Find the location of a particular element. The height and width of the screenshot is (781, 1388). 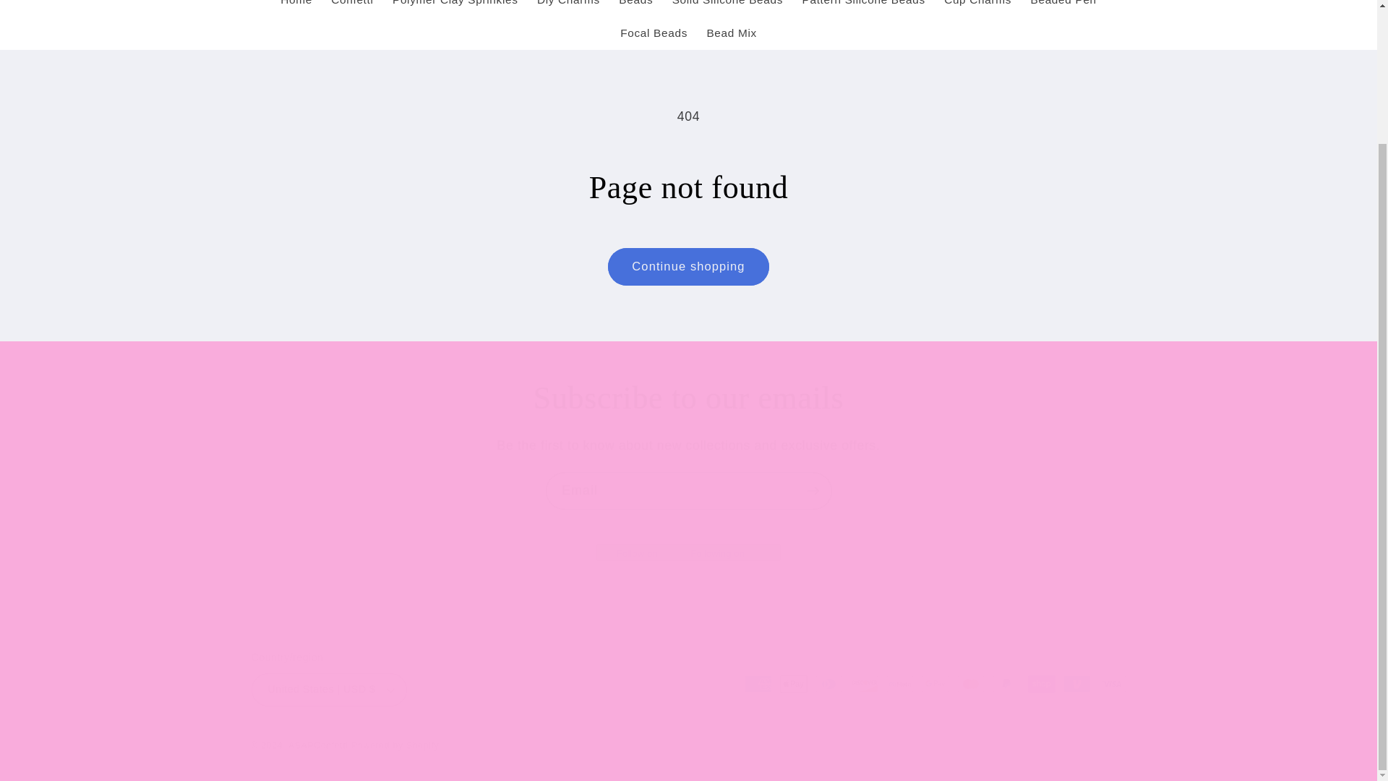

Bead Mix is located at coordinates (731, 33).